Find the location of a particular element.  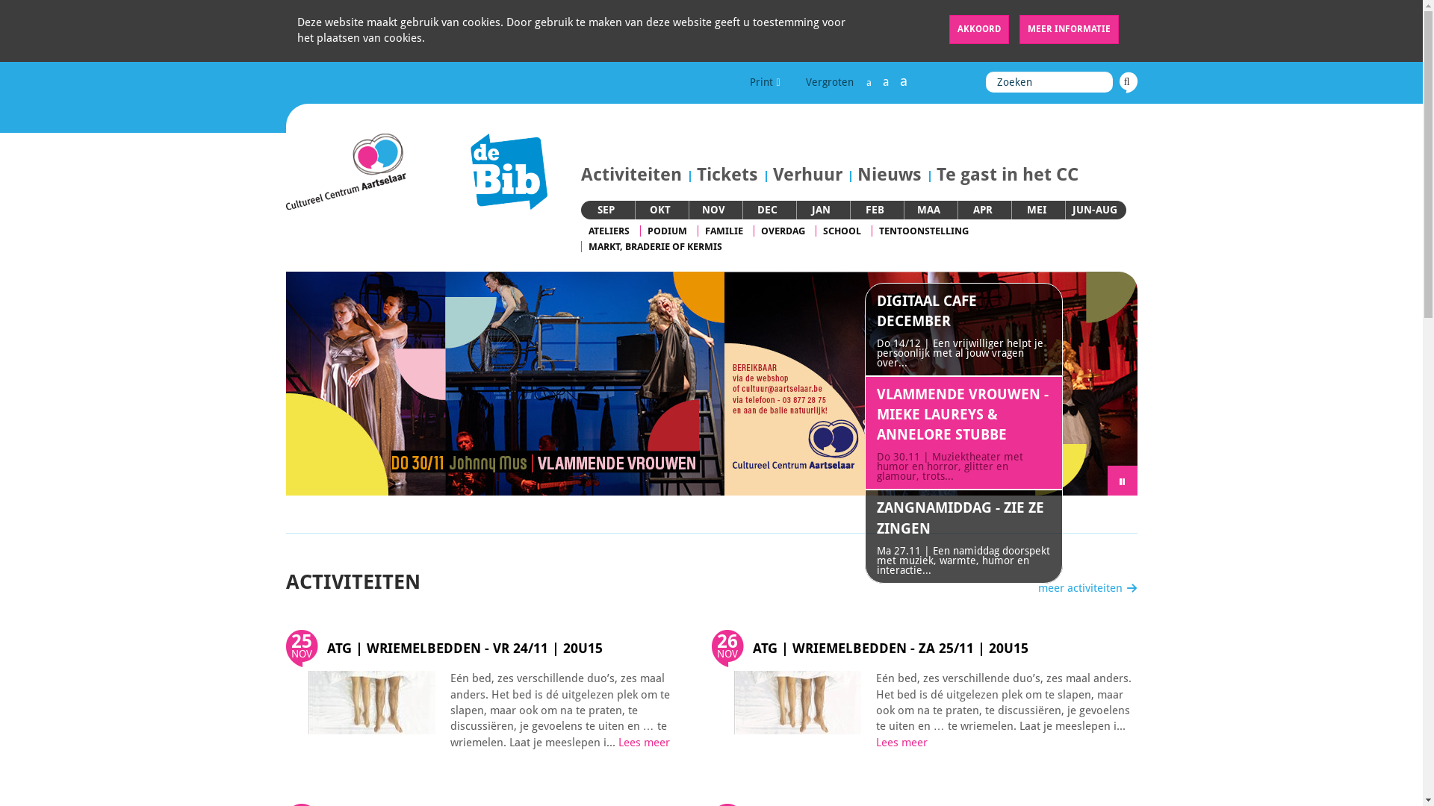

Verhuur is located at coordinates (807, 175).